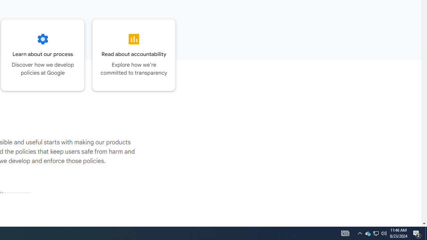  Describe the element at coordinates (43, 55) in the screenshot. I see `Go to the Our process page` at that location.